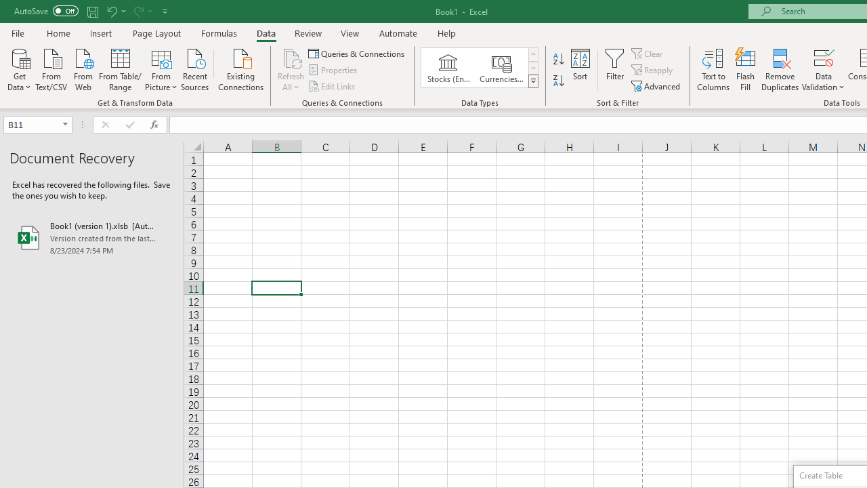  What do you see at coordinates (532, 54) in the screenshot?
I see `Row up` at bounding box center [532, 54].